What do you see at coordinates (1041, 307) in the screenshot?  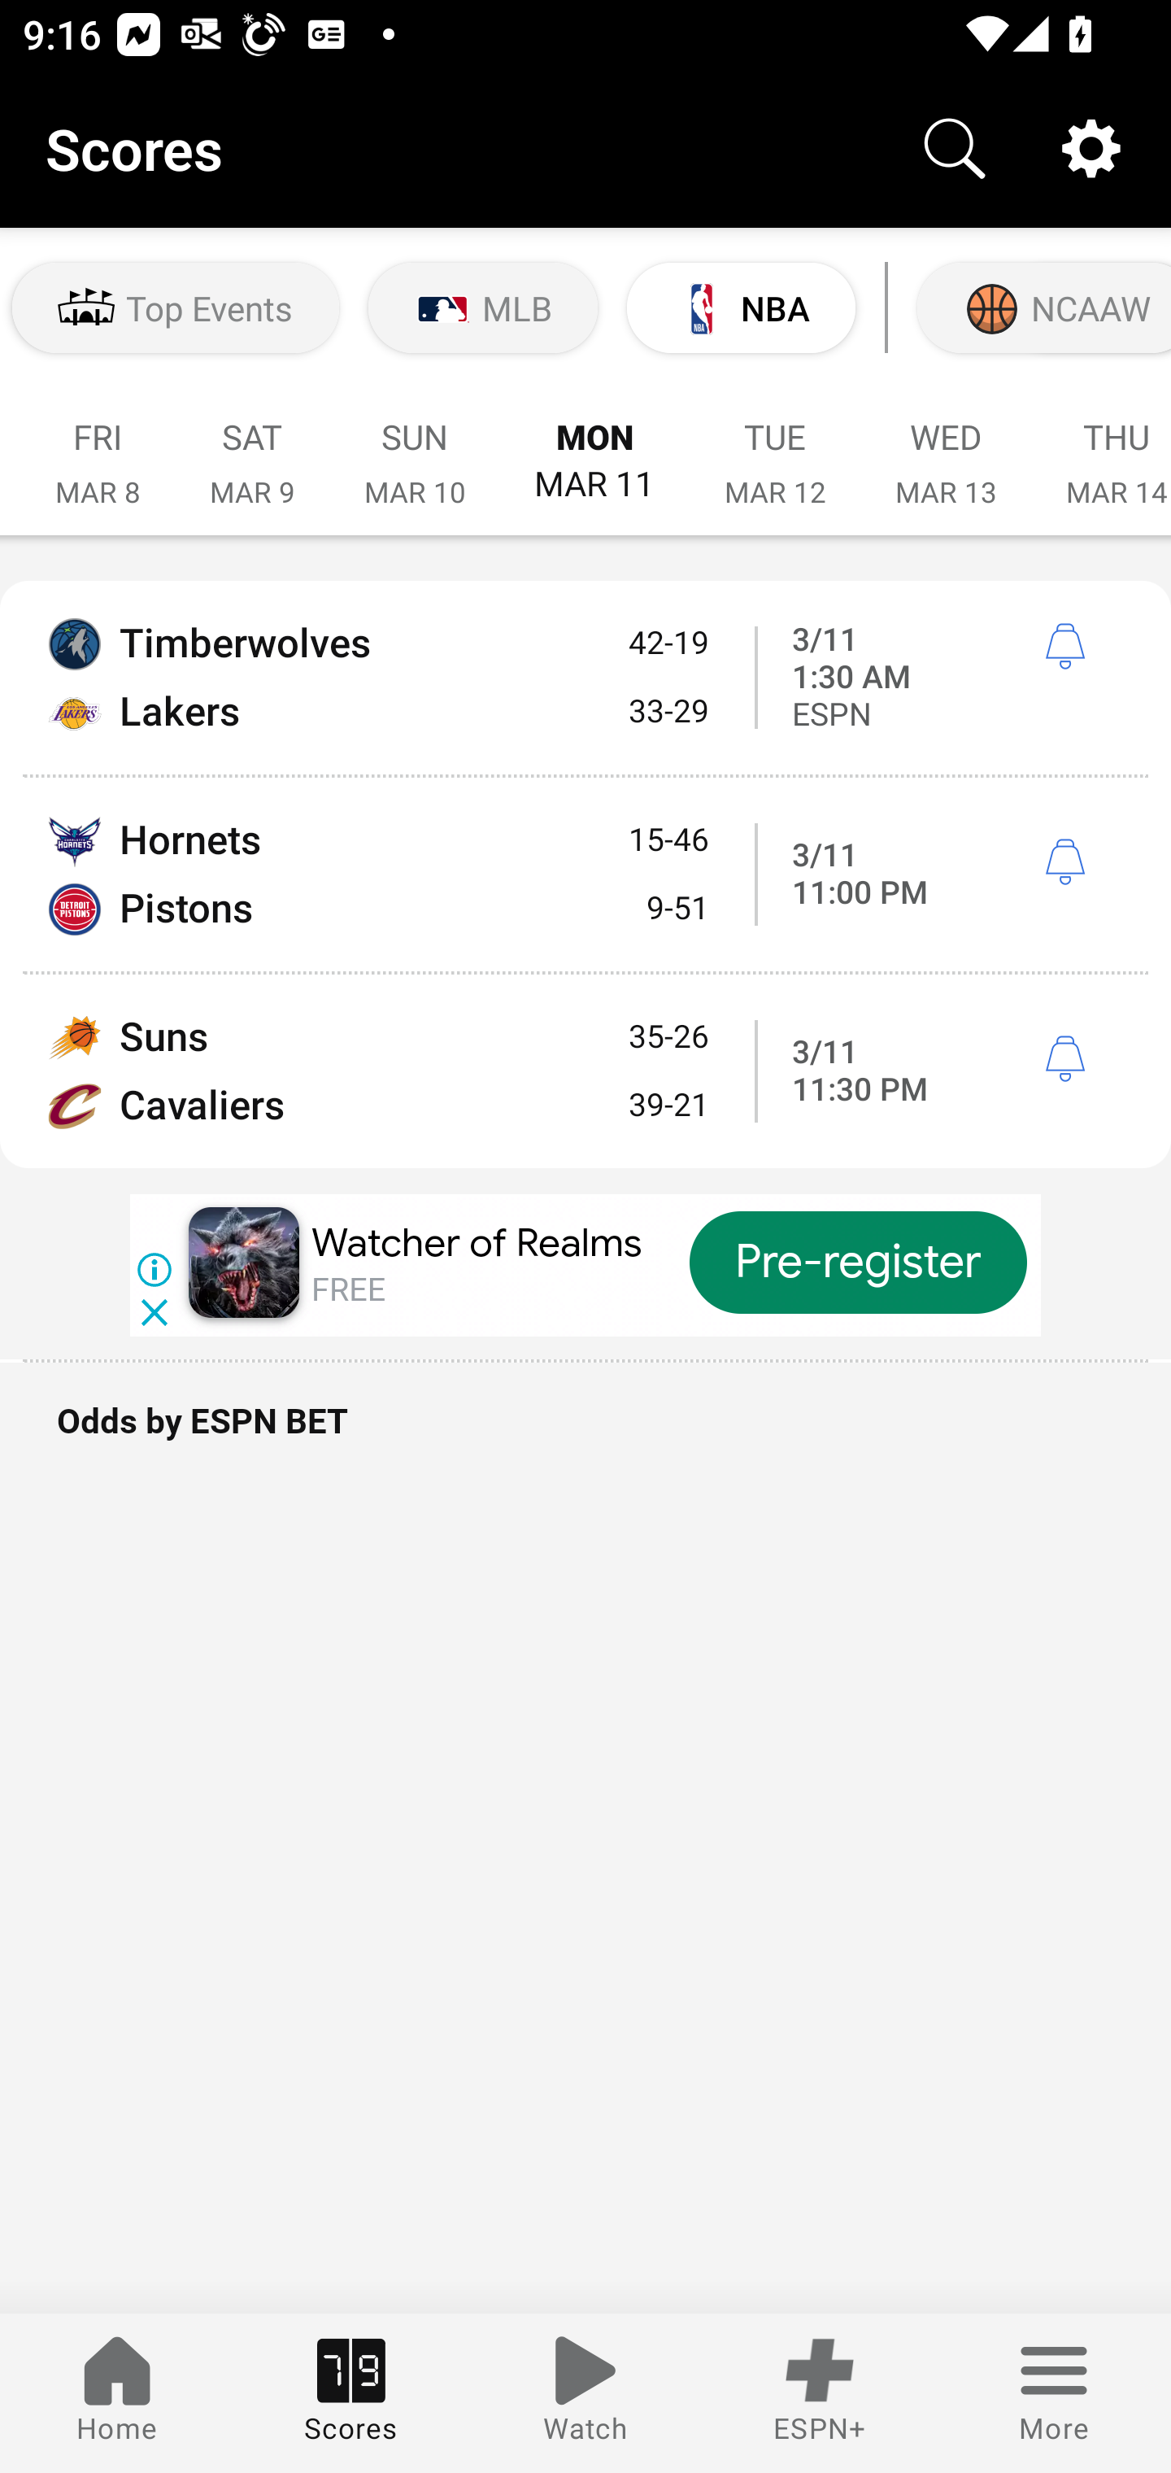 I see `NCAAW` at bounding box center [1041, 307].